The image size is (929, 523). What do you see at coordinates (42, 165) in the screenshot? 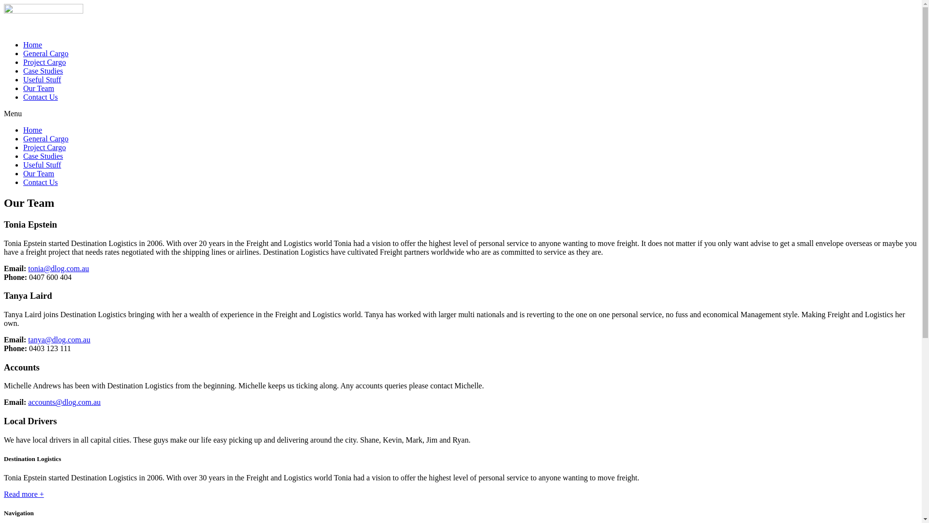
I see `Useful Stuff` at bounding box center [42, 165].